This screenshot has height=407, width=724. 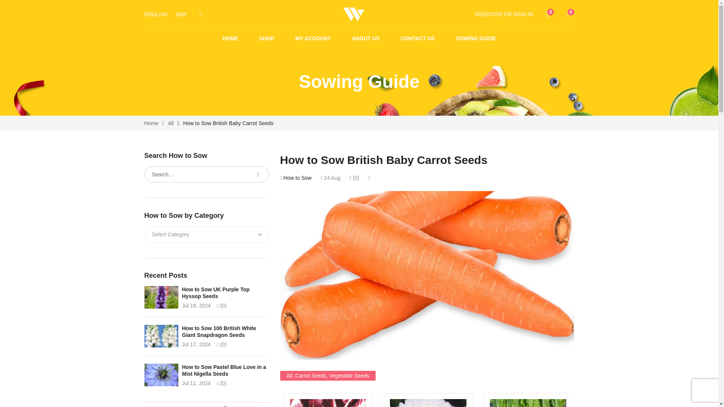 I want to click on MY ACCOUNT, so click(x=550, y=14).